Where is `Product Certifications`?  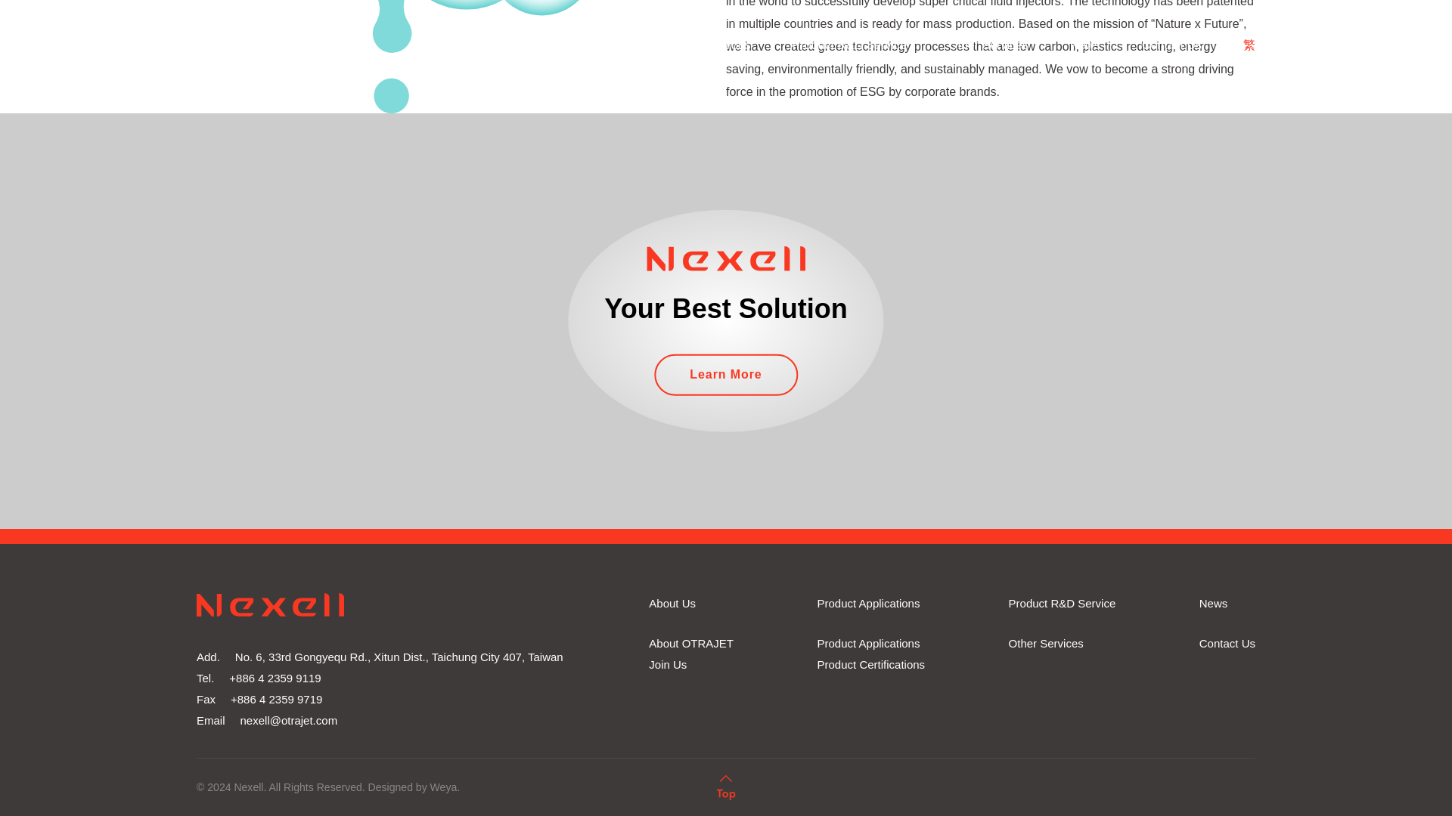
Product Certifications is located at coordinates (871, 665).